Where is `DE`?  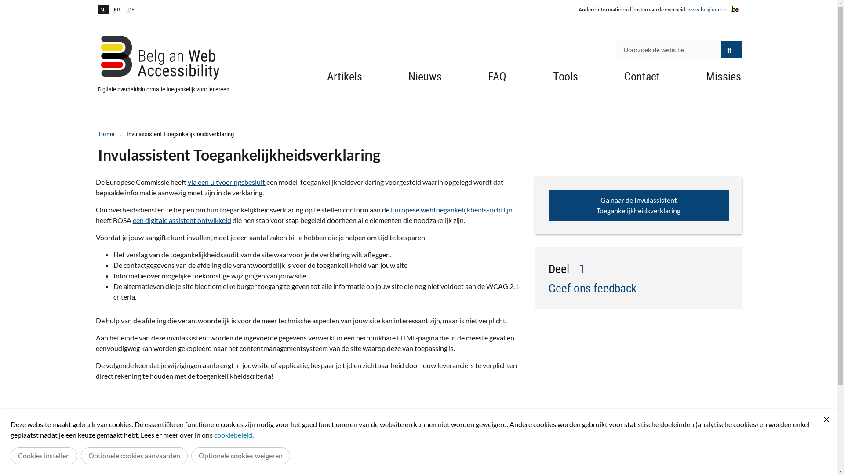
DE is located at coordinates (131, 10).